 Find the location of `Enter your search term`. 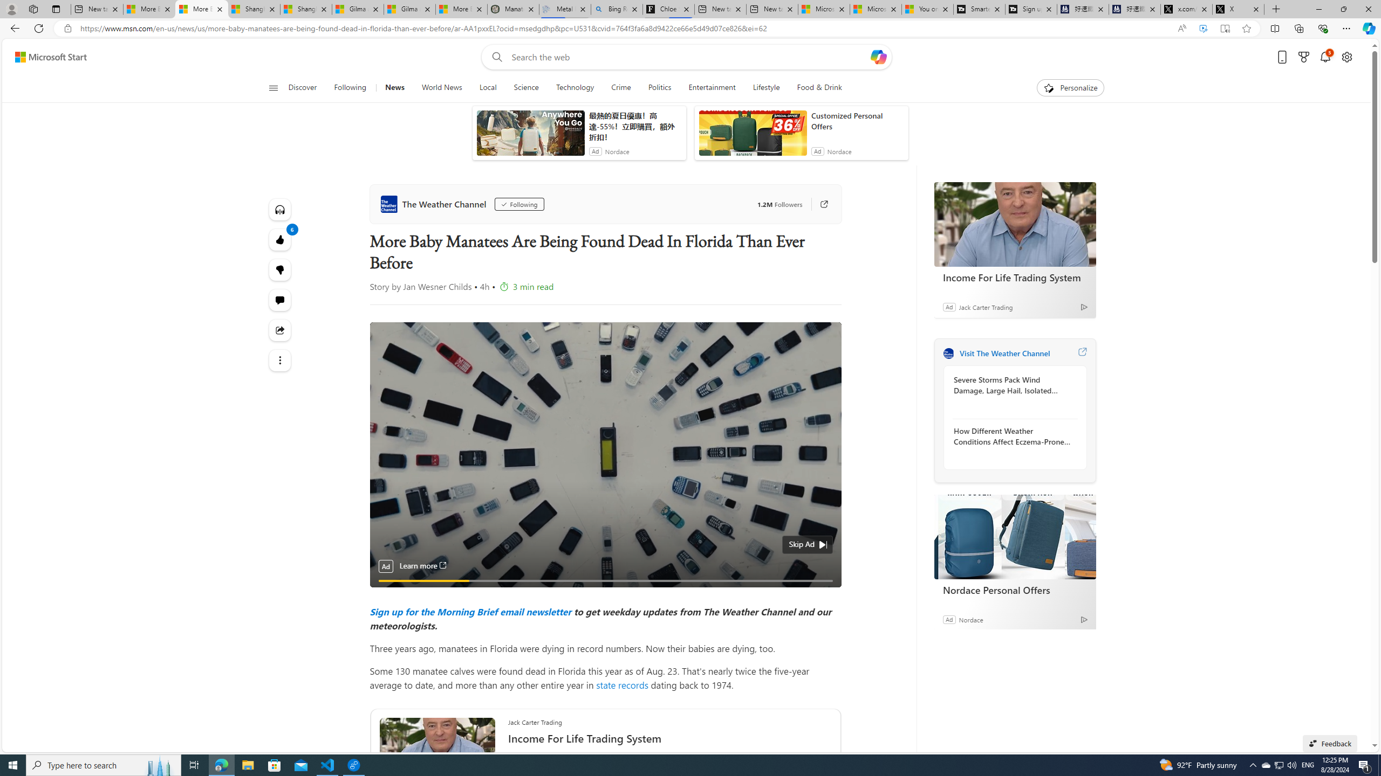

Enter your search term is located at coordinates (689, 57).